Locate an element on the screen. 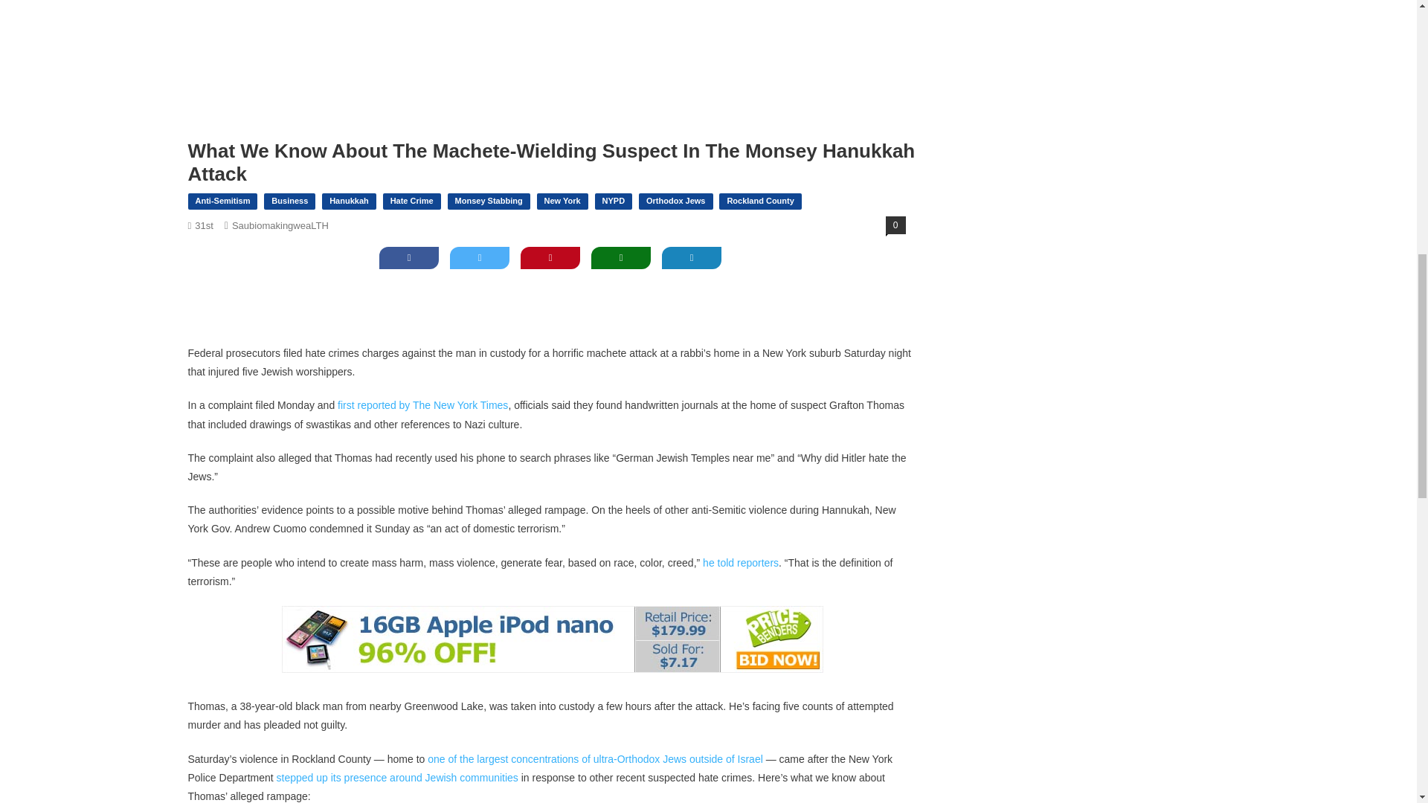 This screenshot has width=1428, height=803. first reported by The New York Times is located at coordinates (422, 404).